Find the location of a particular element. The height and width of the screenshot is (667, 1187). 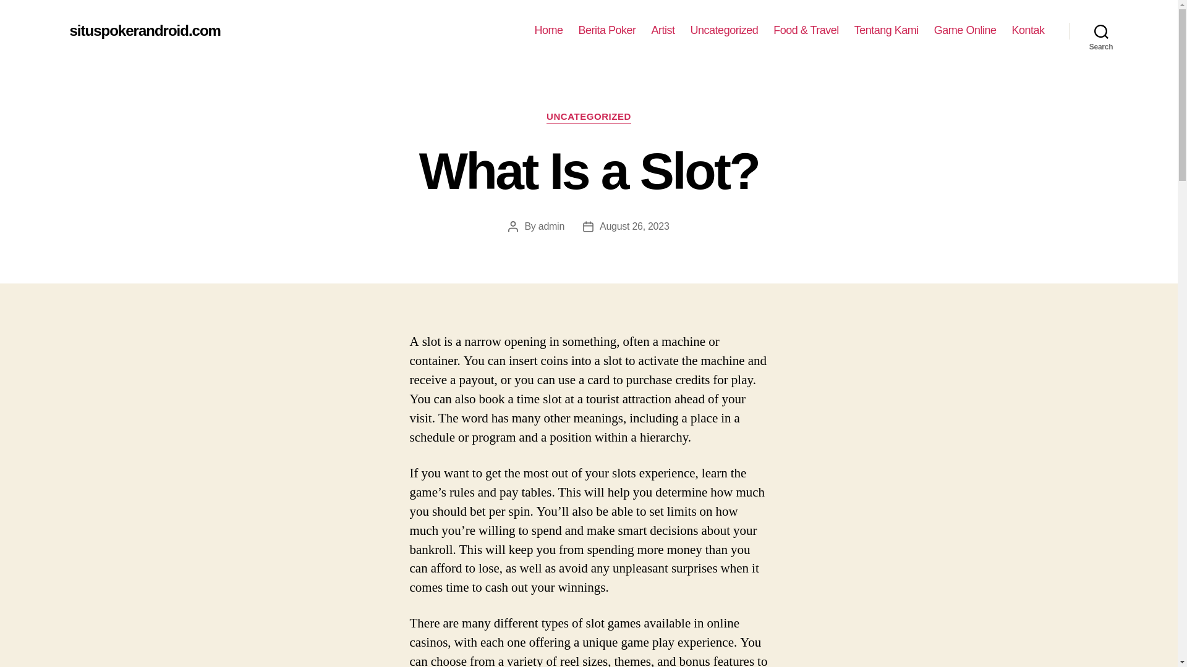

situspokerandroid.com is located at coordinates (144, 30).